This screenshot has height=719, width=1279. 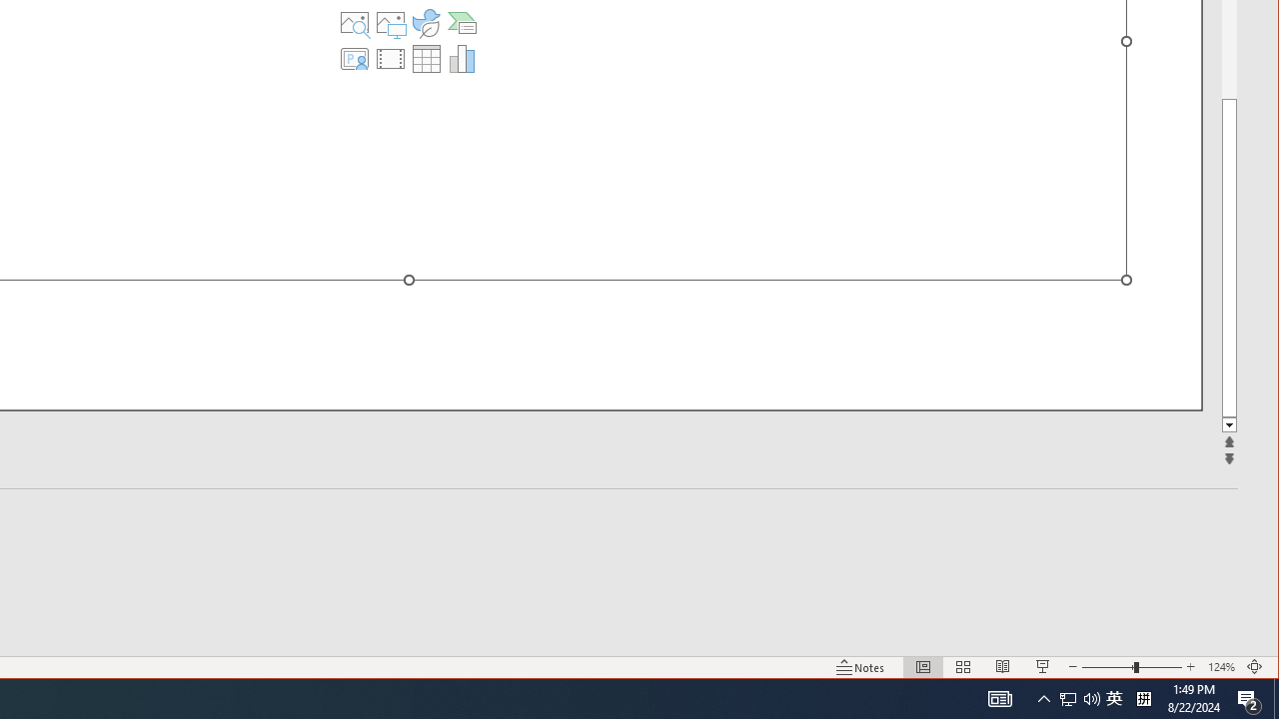 I want to click on Notification Chevron, so click(x=1276, y=699).